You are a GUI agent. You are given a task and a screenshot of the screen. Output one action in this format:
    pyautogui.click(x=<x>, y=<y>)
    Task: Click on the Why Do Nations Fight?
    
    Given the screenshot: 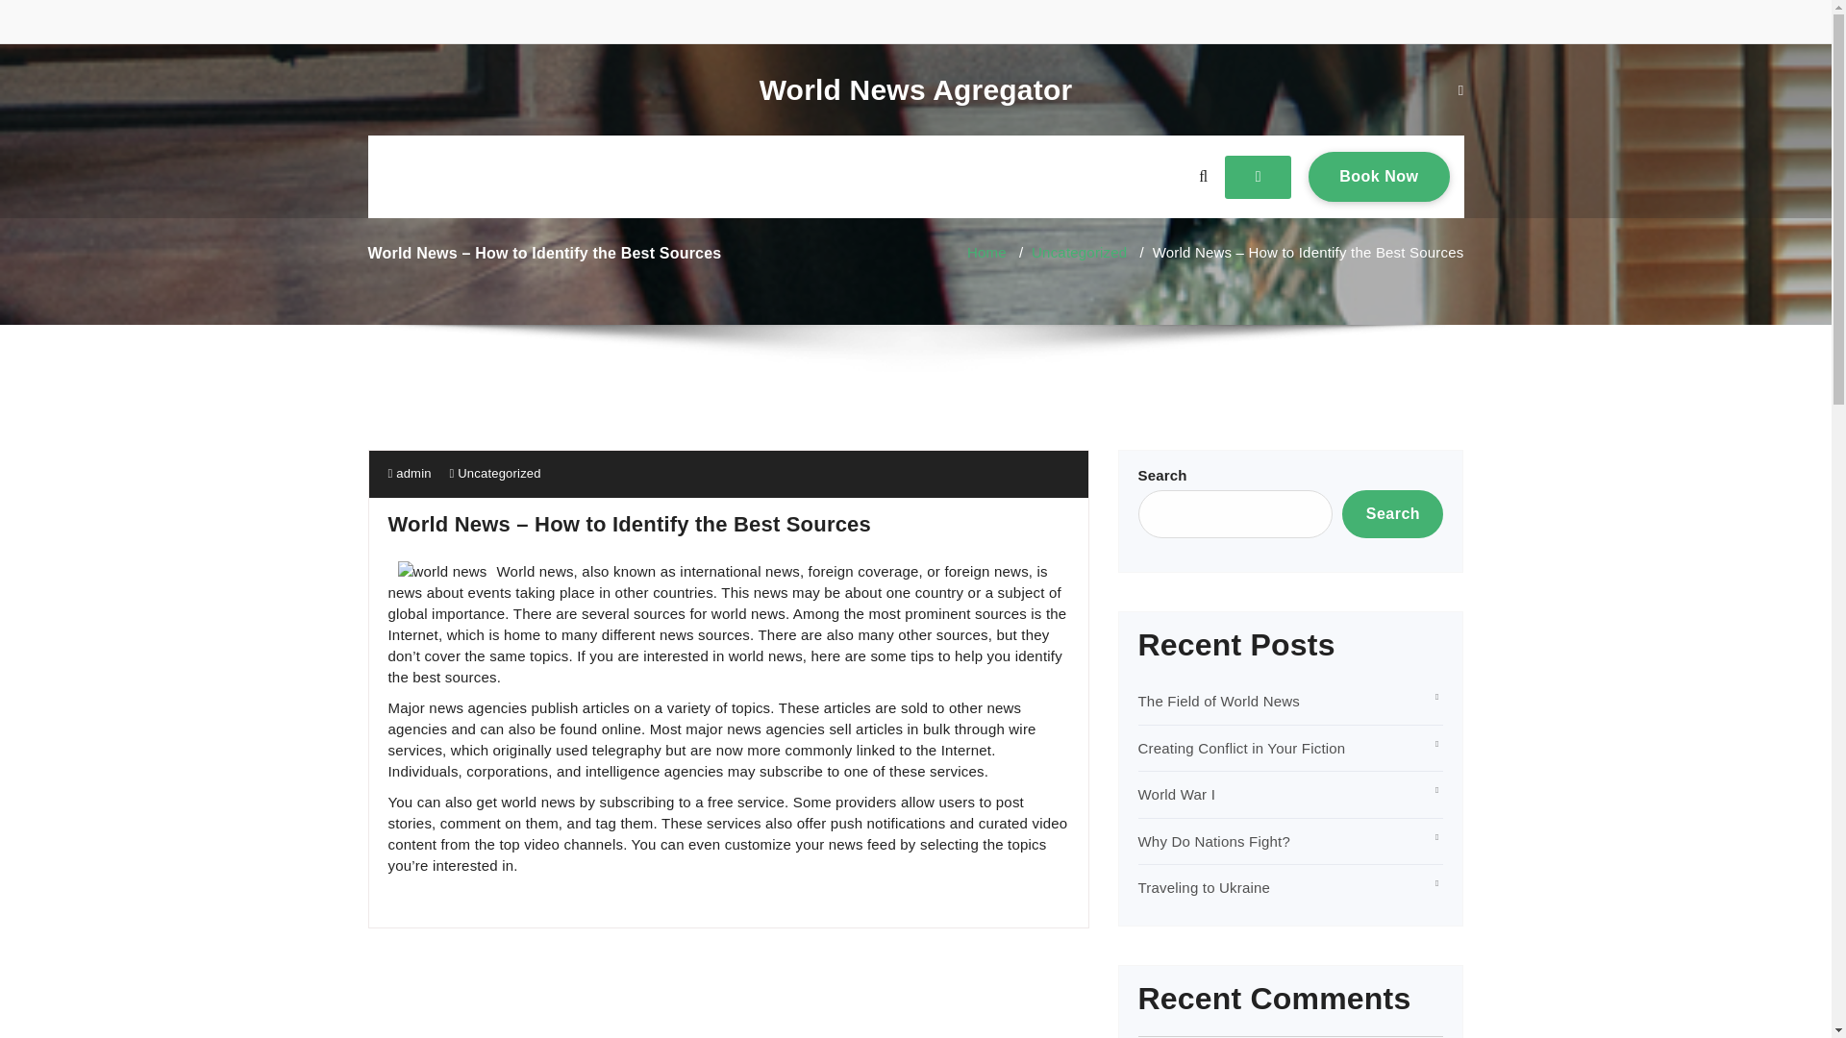 What is the action you would take?
    pyautogui.click(x=1379, y=176)
    